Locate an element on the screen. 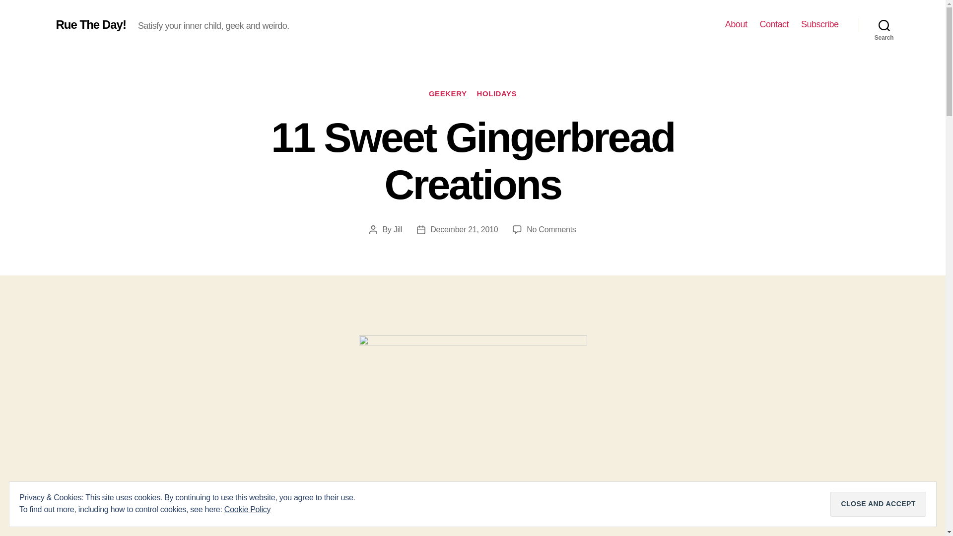 Image resolution: width=953 pixels, height=536 pixels. Rue The Day! is located at coordinates (90, 24).